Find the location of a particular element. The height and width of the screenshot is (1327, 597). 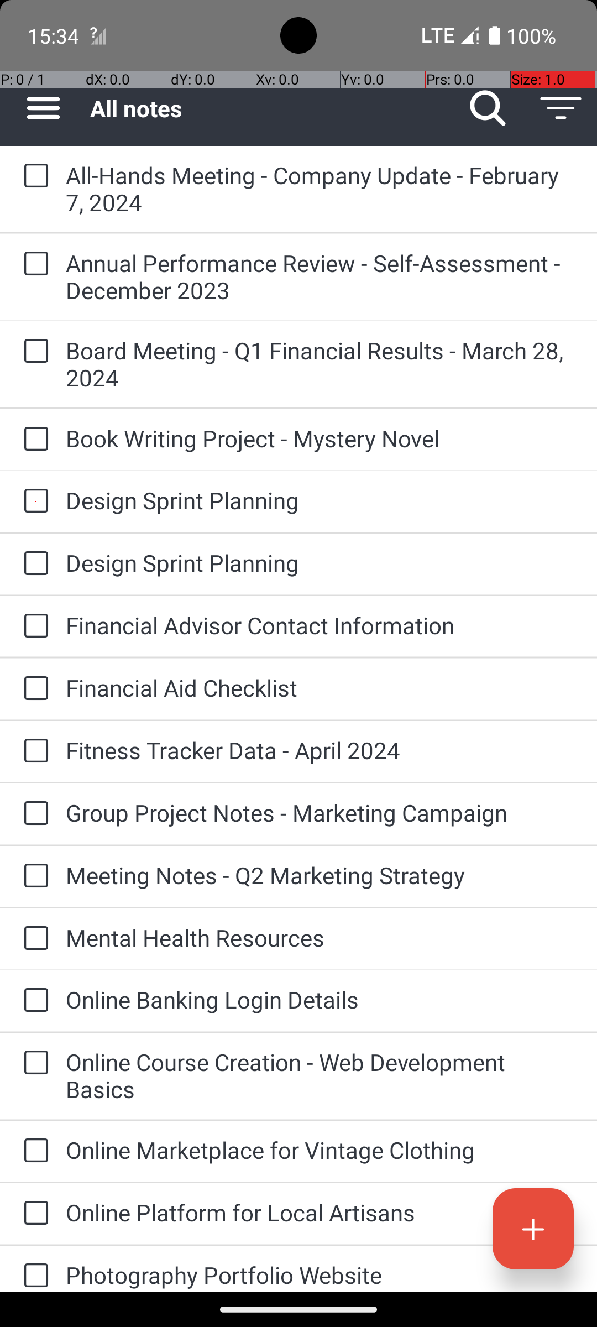

to-do: Online Course Creation - Web Development Basics is located at coordinates (33, 1064).